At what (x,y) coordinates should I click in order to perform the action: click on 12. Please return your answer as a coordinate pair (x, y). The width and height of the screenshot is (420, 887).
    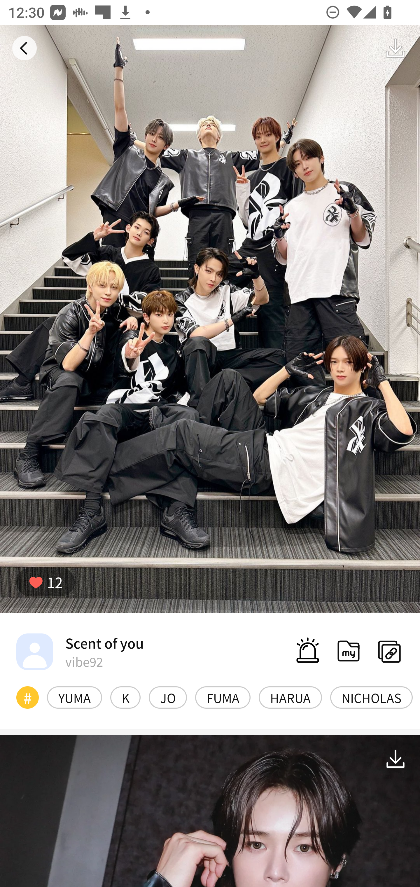
    Looking at the image, I should click on (45, 582).